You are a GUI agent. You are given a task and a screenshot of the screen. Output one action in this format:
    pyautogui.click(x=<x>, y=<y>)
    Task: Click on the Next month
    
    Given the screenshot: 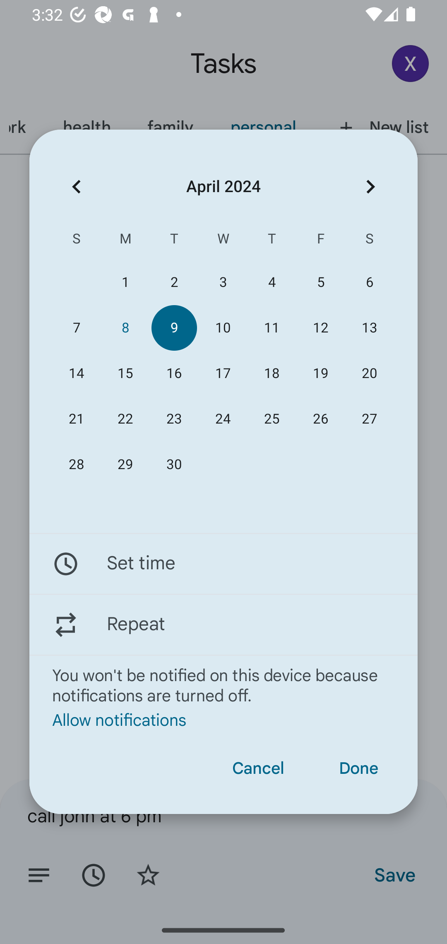 What is the action you would take?
    pyautogui.click(x=370, y=187)
    